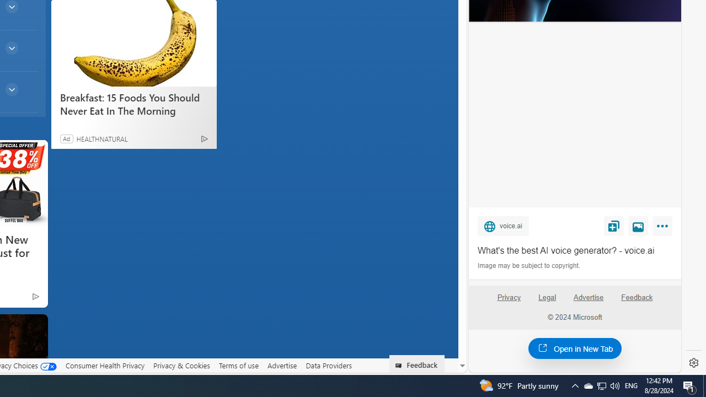  What do you see at coordinates (613, 226) in the screenshot?
I see `Save` at bounding box center [613, 226].